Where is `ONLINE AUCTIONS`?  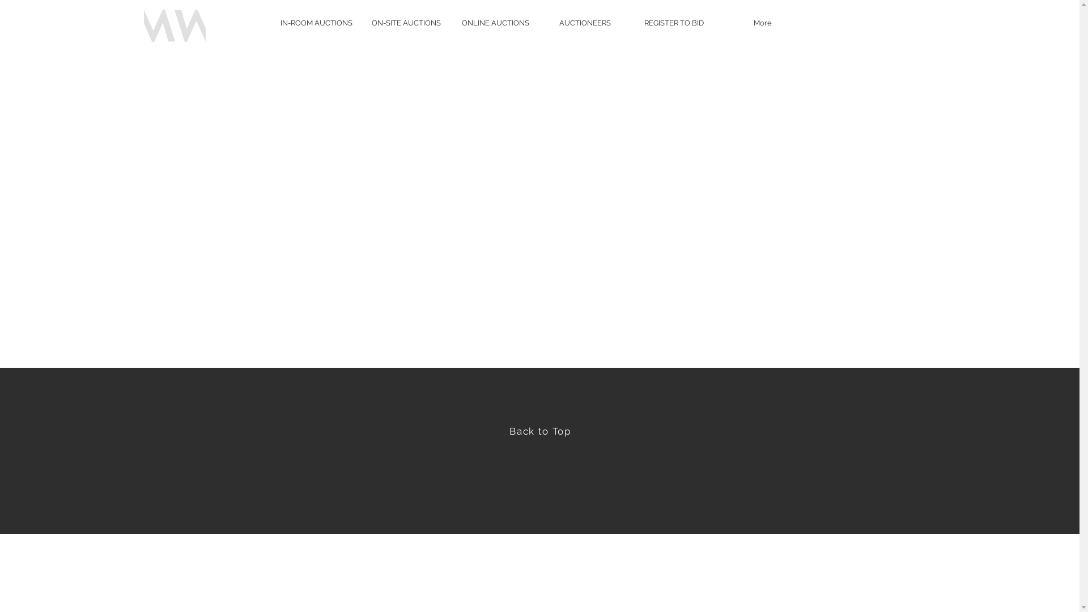 ONLINE AUCTIONS is located at coordinates (495, 23).